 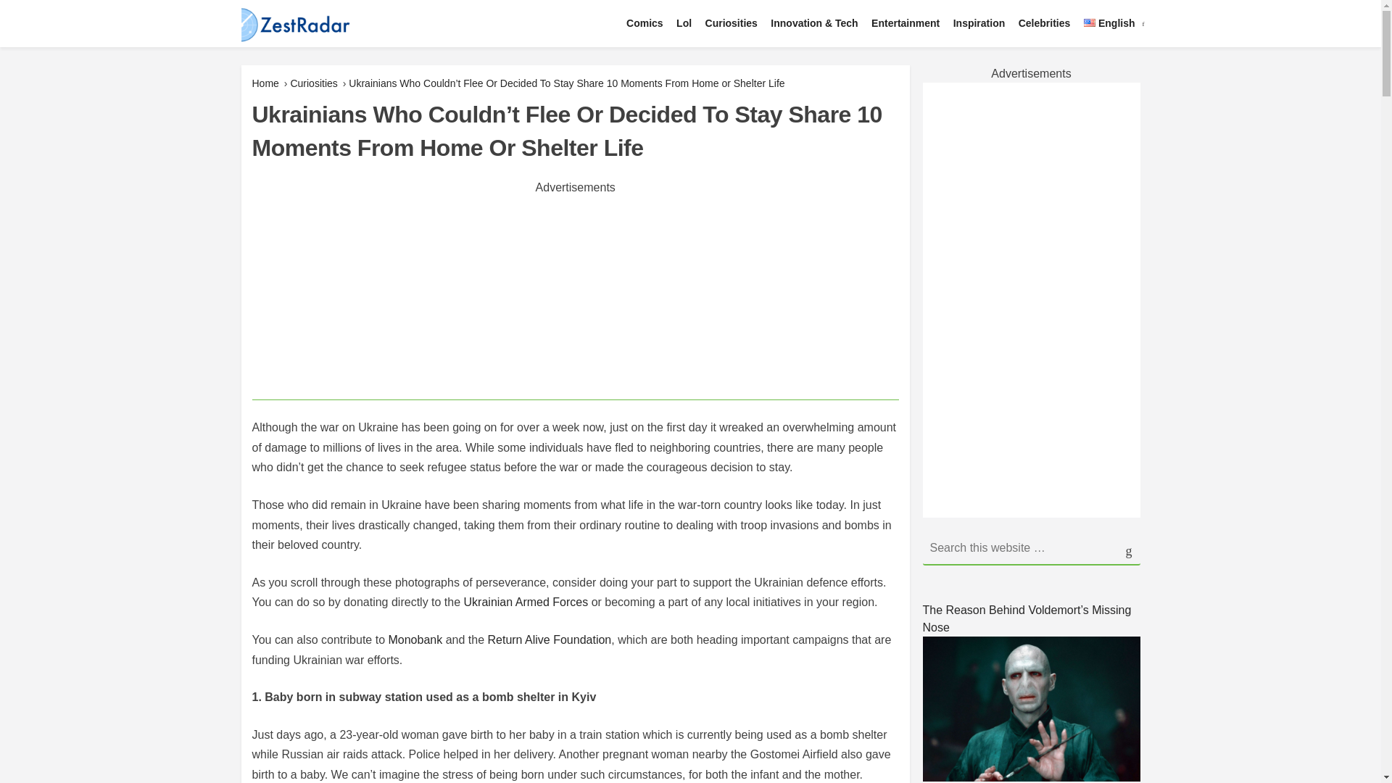 What do you see at coordinates (313, 83) in the screenshot?
I see `Curiosities` at bounding box center [313, 83].